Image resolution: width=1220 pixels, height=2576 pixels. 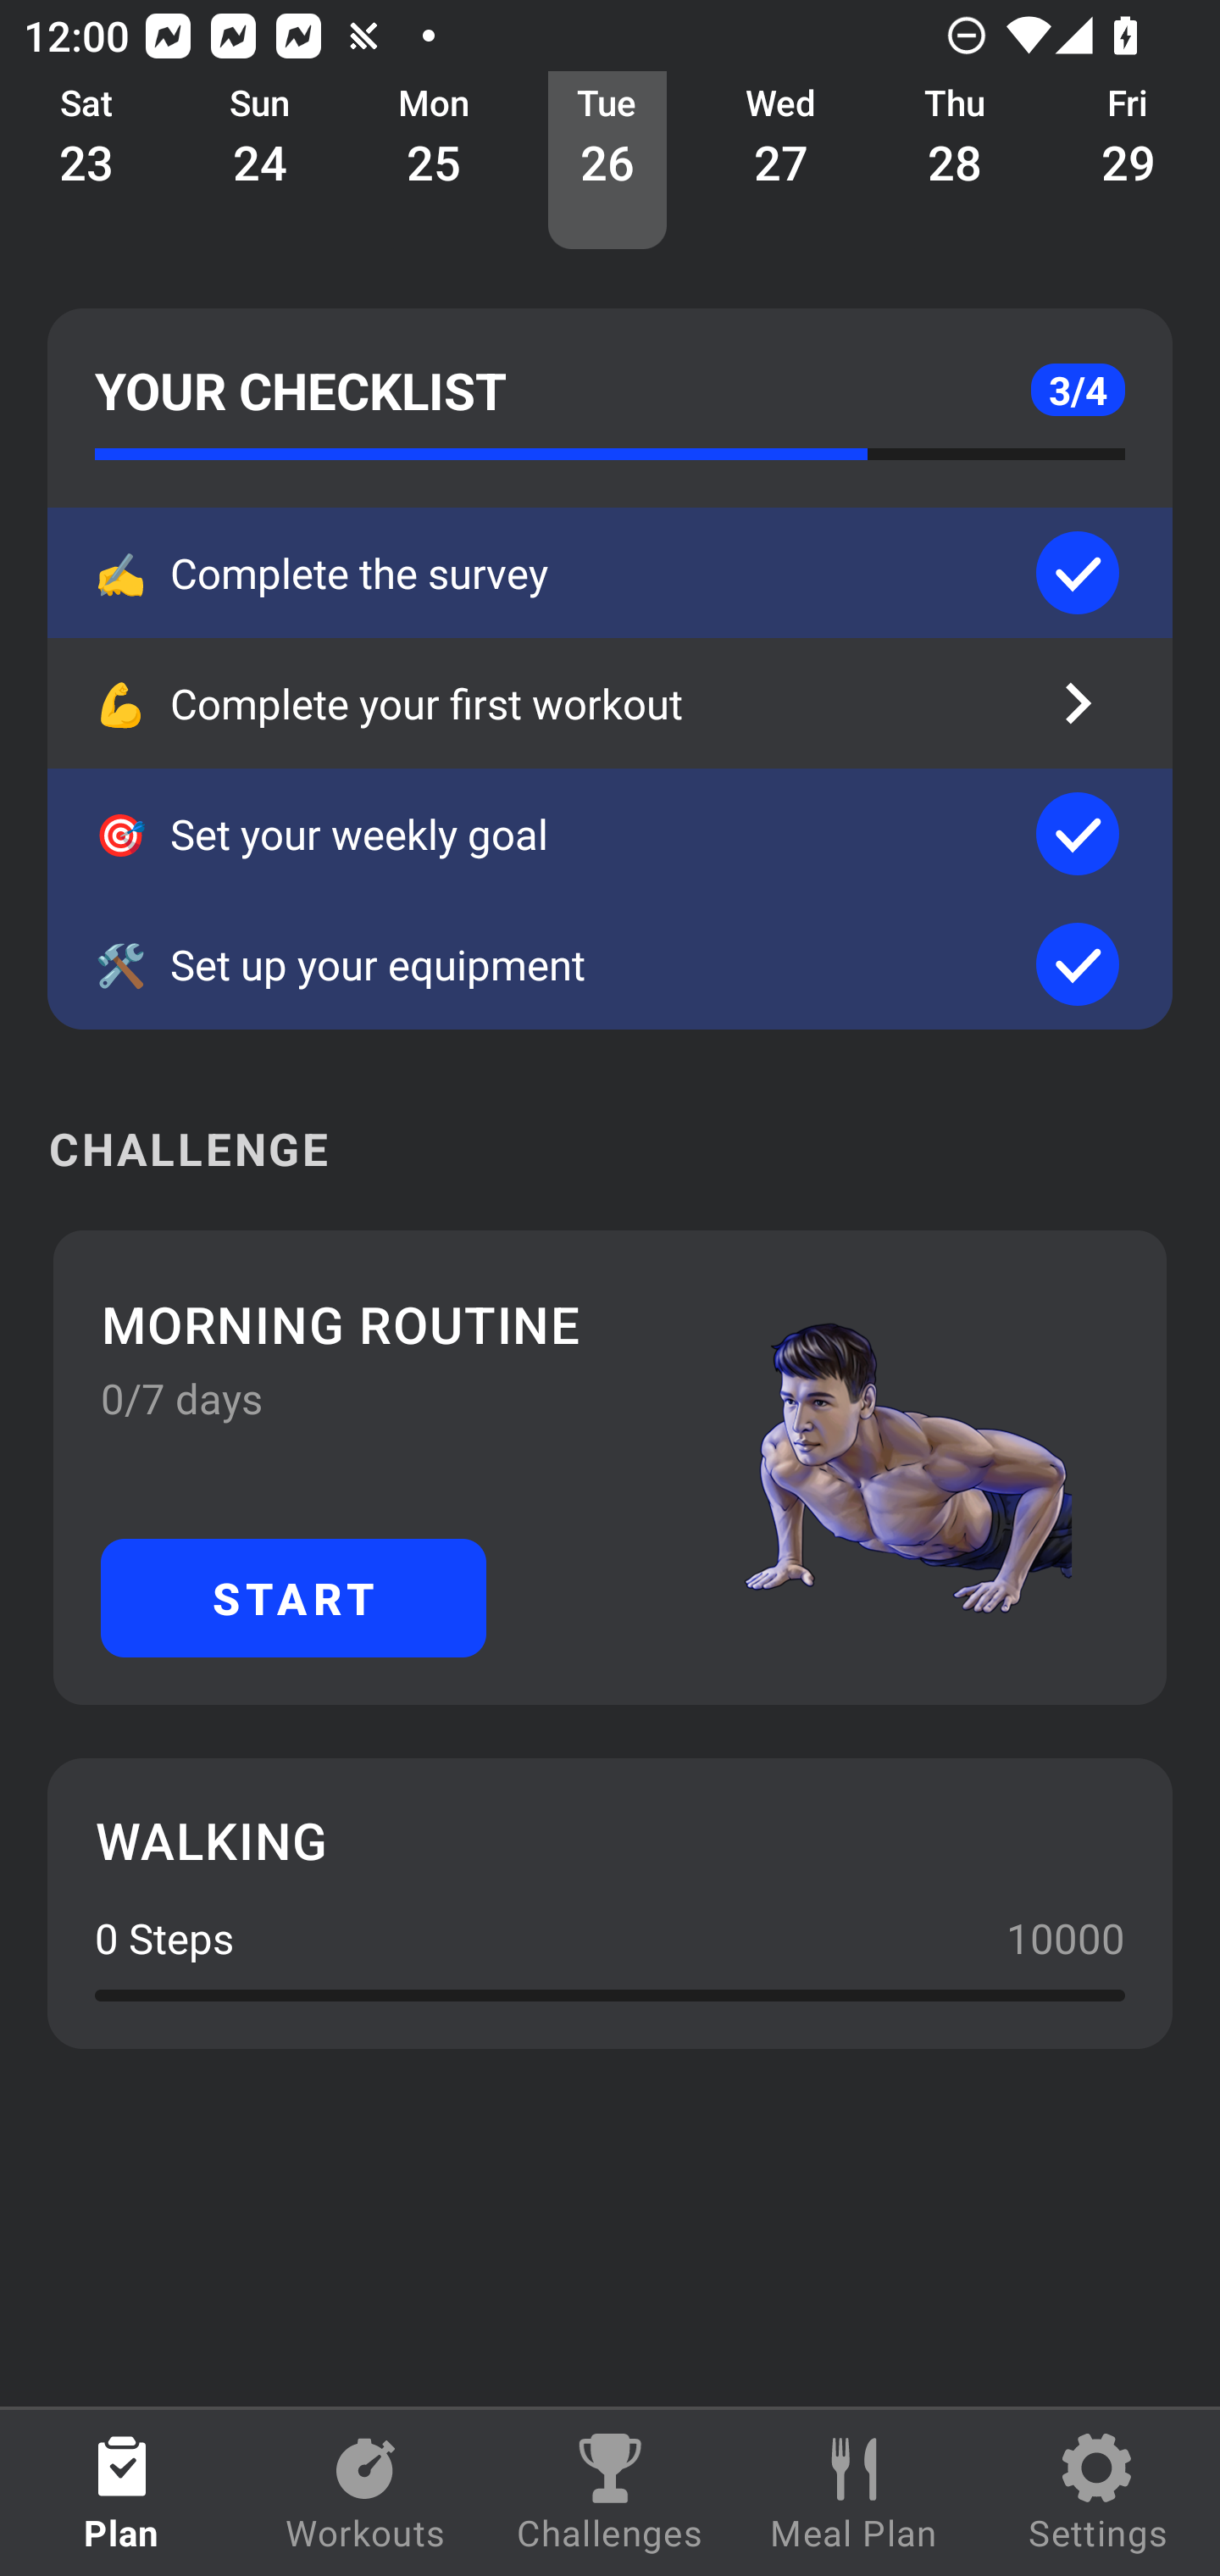 What do you see at coordinates (86, 161) in the screenshot?
I see `Sat 23` at bounding box center [86, 161].